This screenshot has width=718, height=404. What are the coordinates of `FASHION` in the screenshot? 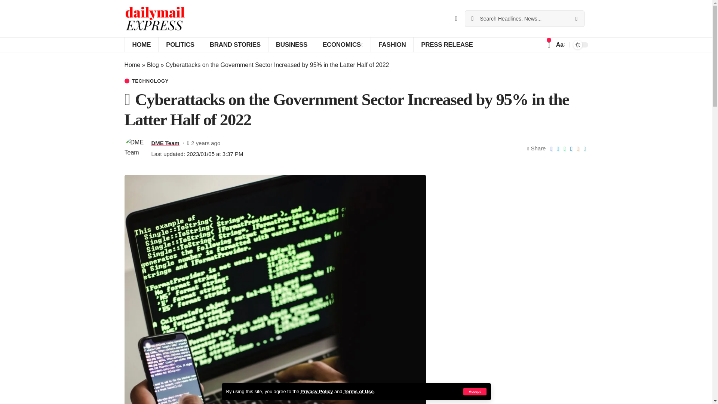 It's located at (392, 45).